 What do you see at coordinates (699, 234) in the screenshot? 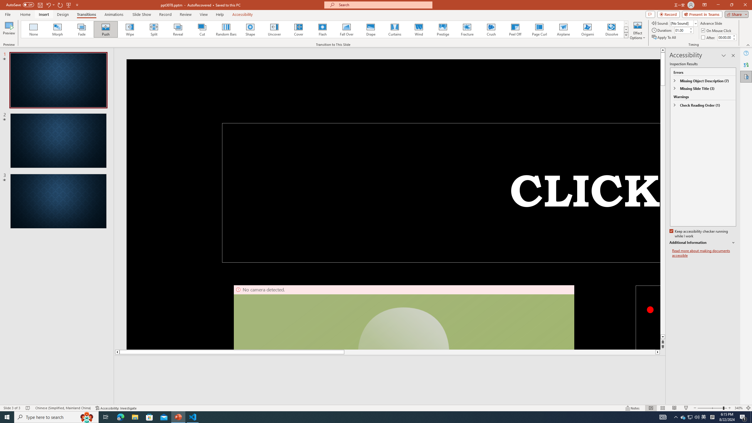
I see `Keep accessibility checker running while I work` at bounding box center [699, 234].